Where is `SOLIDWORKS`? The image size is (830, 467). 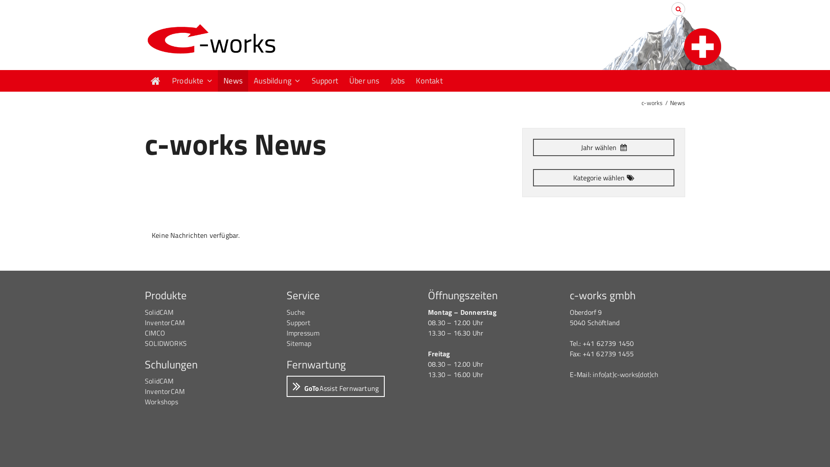 SOLIDWORKS is located at coordinates (166, 343).